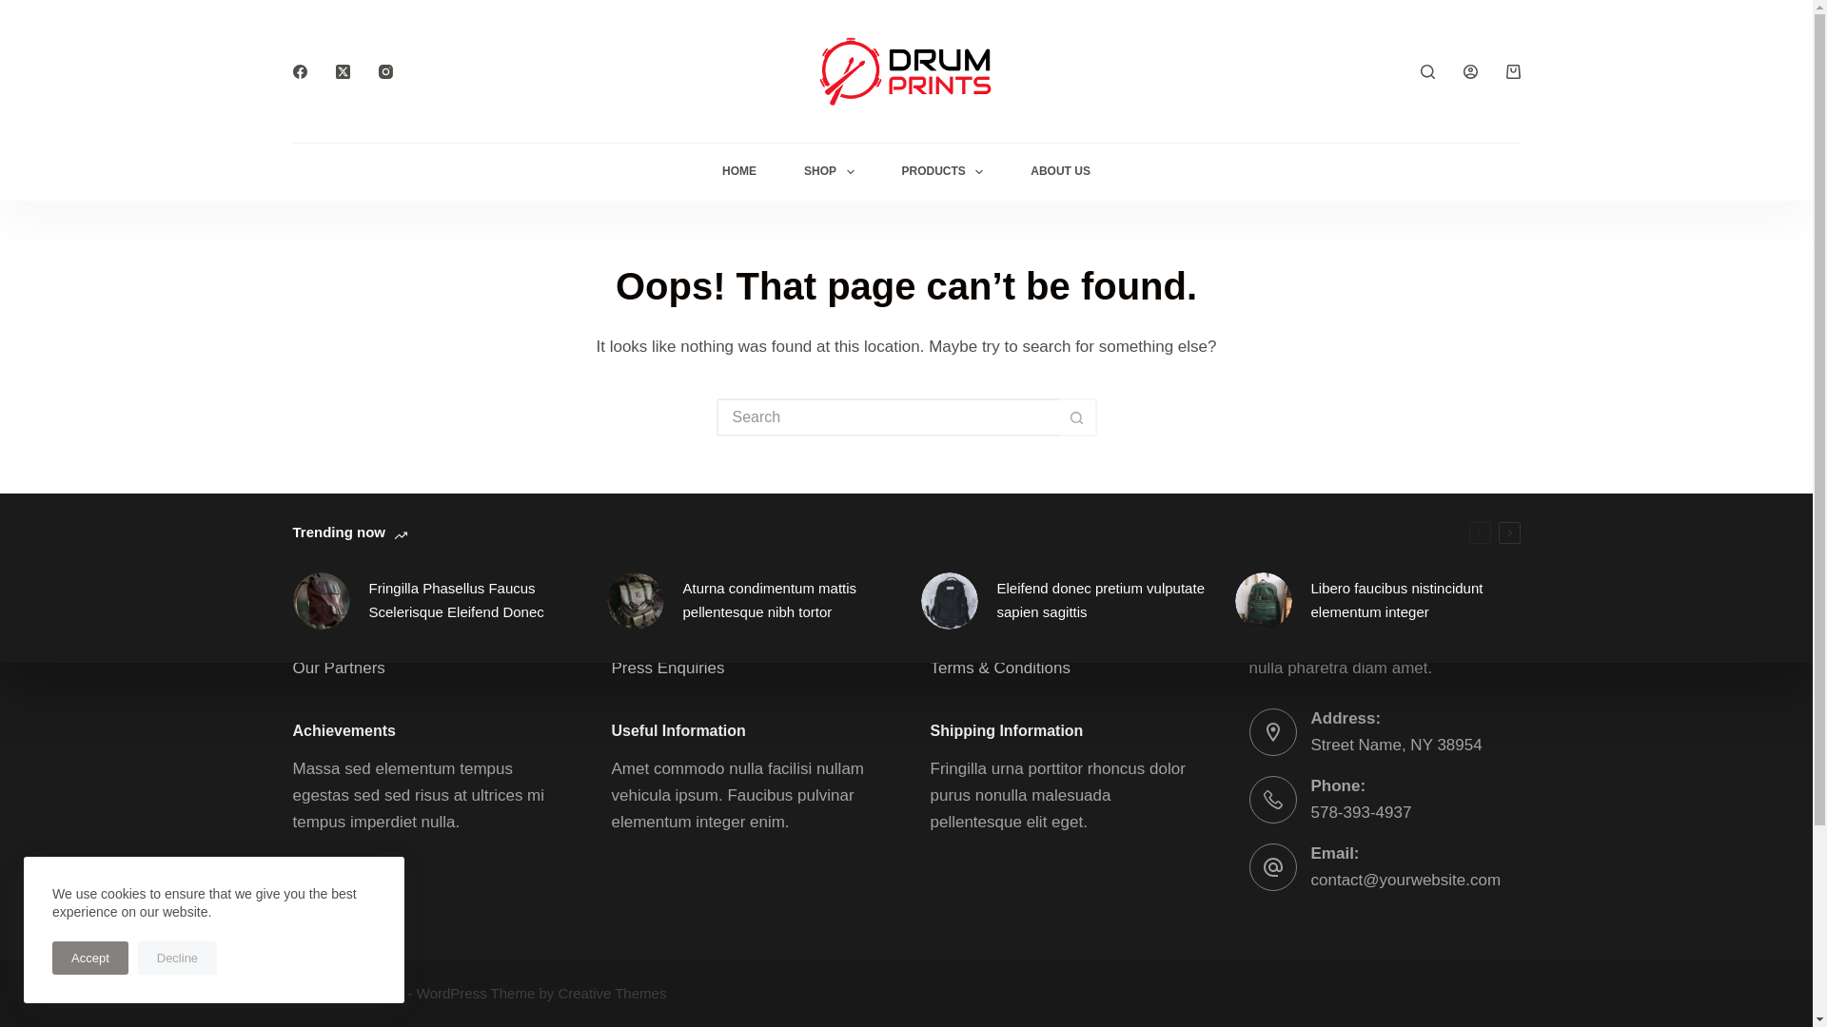 Image resolution: width=1827 pixels, height=1027 pixels. What do you see at coordinates (1513, 72) in the screenshot?
I see `Shopping cart` at bounding box center [1513, 72].